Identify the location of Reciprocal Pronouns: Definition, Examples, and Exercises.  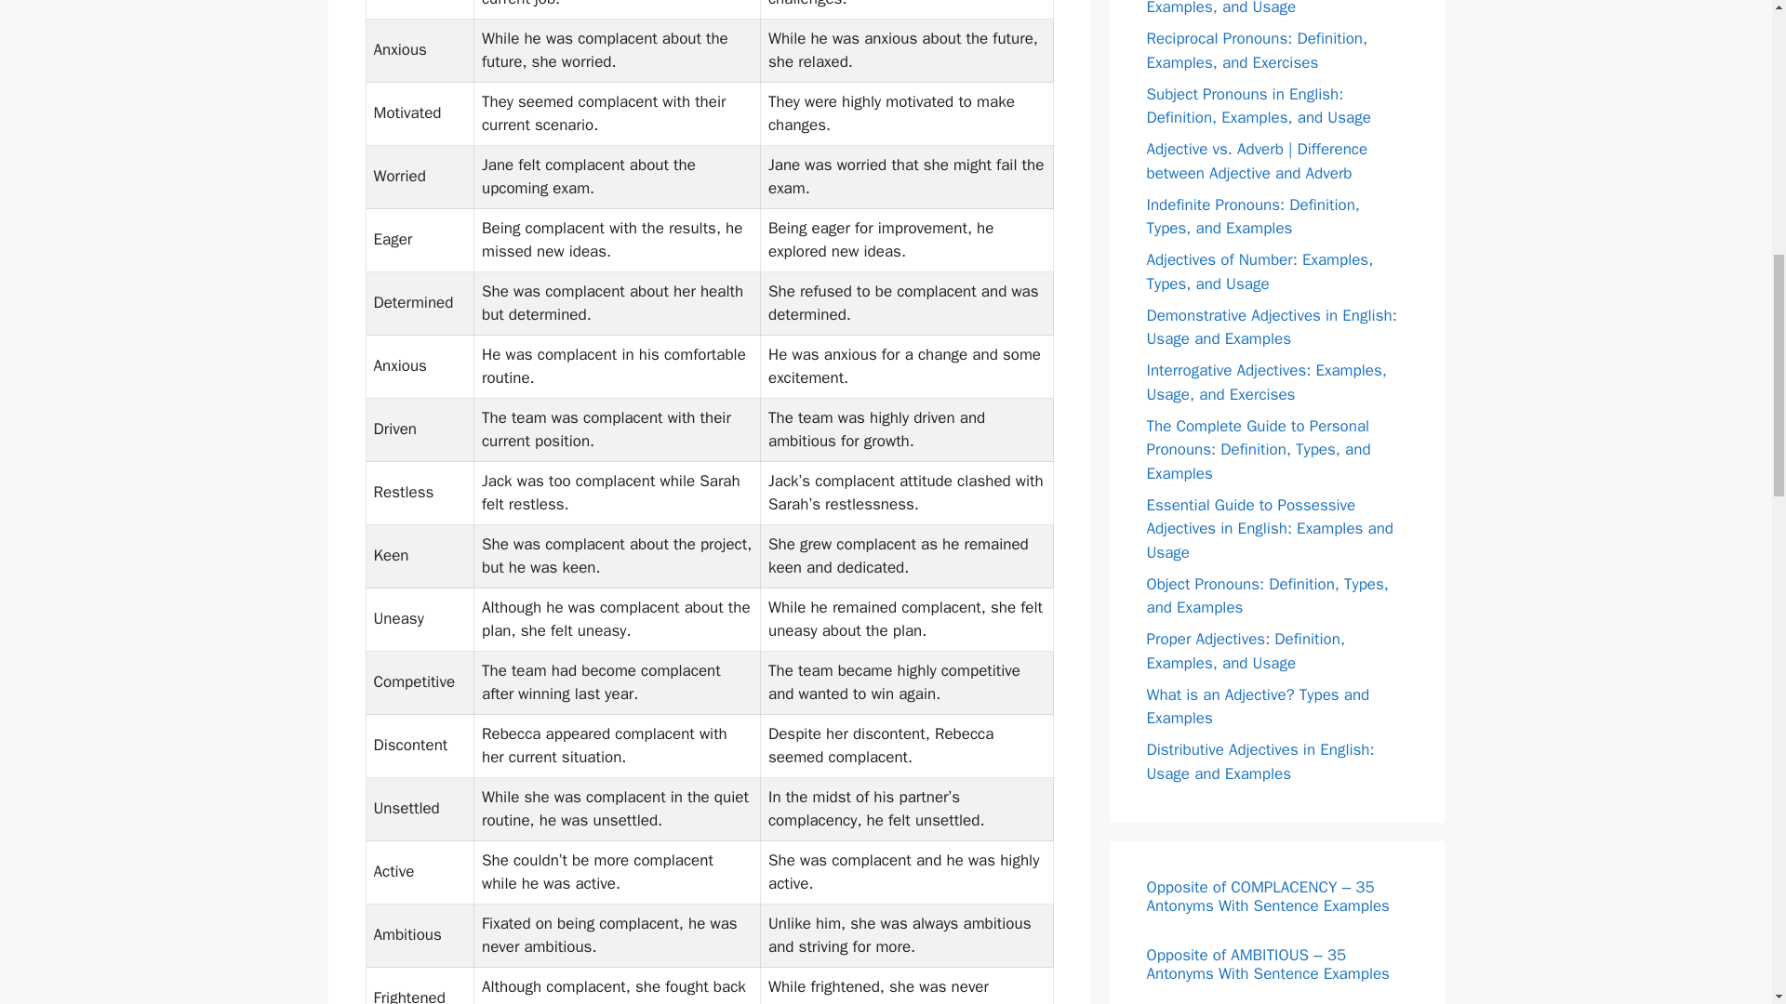
(1257, 50).